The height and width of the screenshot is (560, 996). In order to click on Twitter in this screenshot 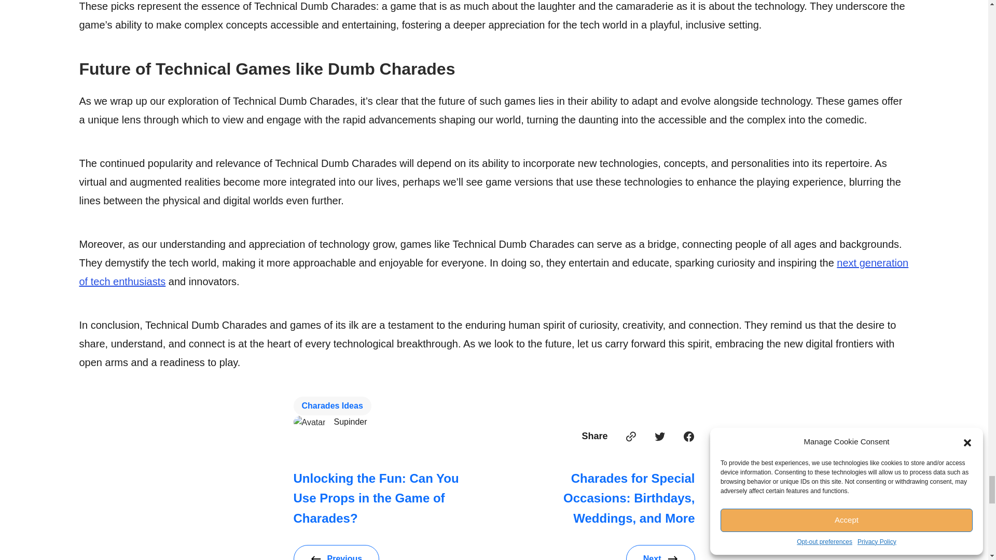, I will do `click(660, 437)`.